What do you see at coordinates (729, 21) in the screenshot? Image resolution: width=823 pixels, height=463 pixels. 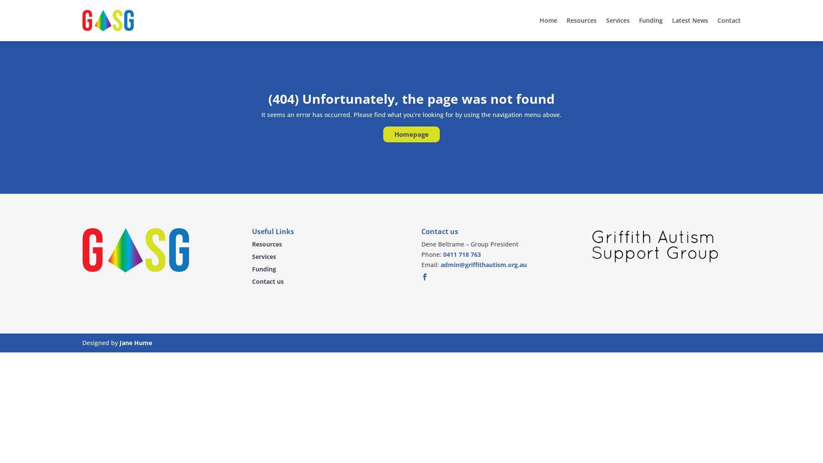 I see `Contact` at bounding box center [729, 21].